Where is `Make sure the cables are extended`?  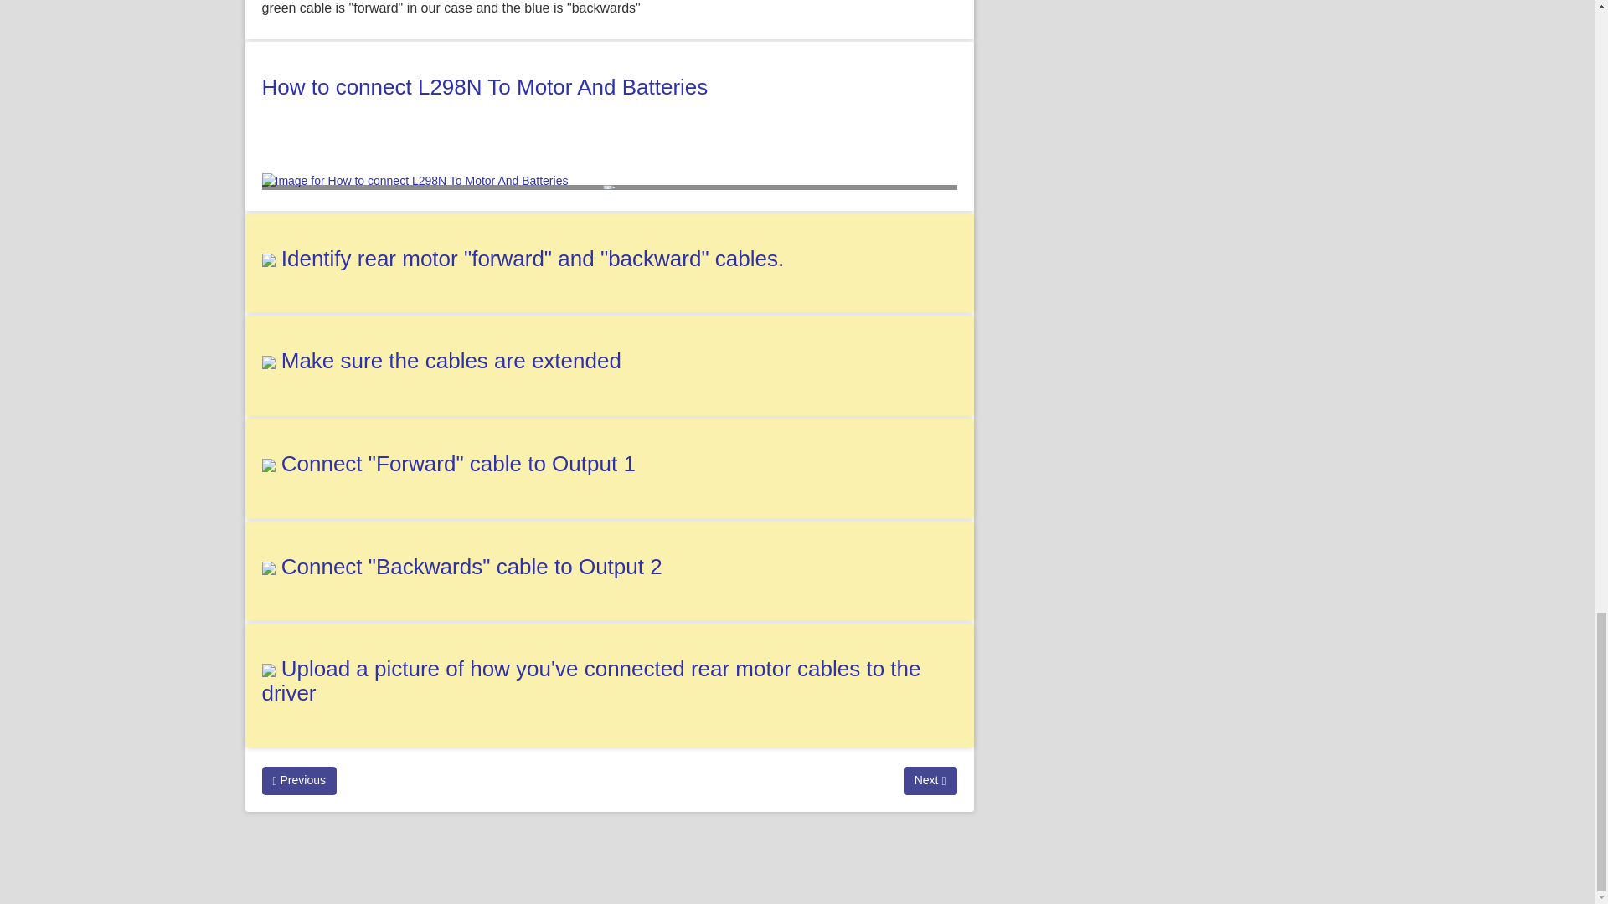
Make sure the cables are extended is located at coordinates (451, 360).